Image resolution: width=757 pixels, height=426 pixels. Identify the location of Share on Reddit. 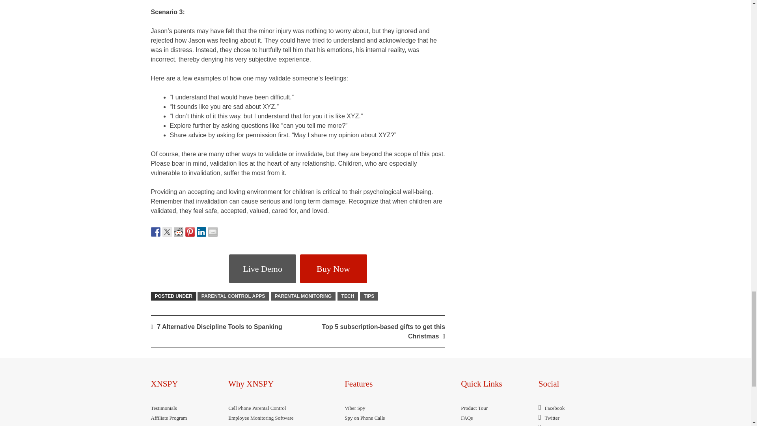
(178, 232).